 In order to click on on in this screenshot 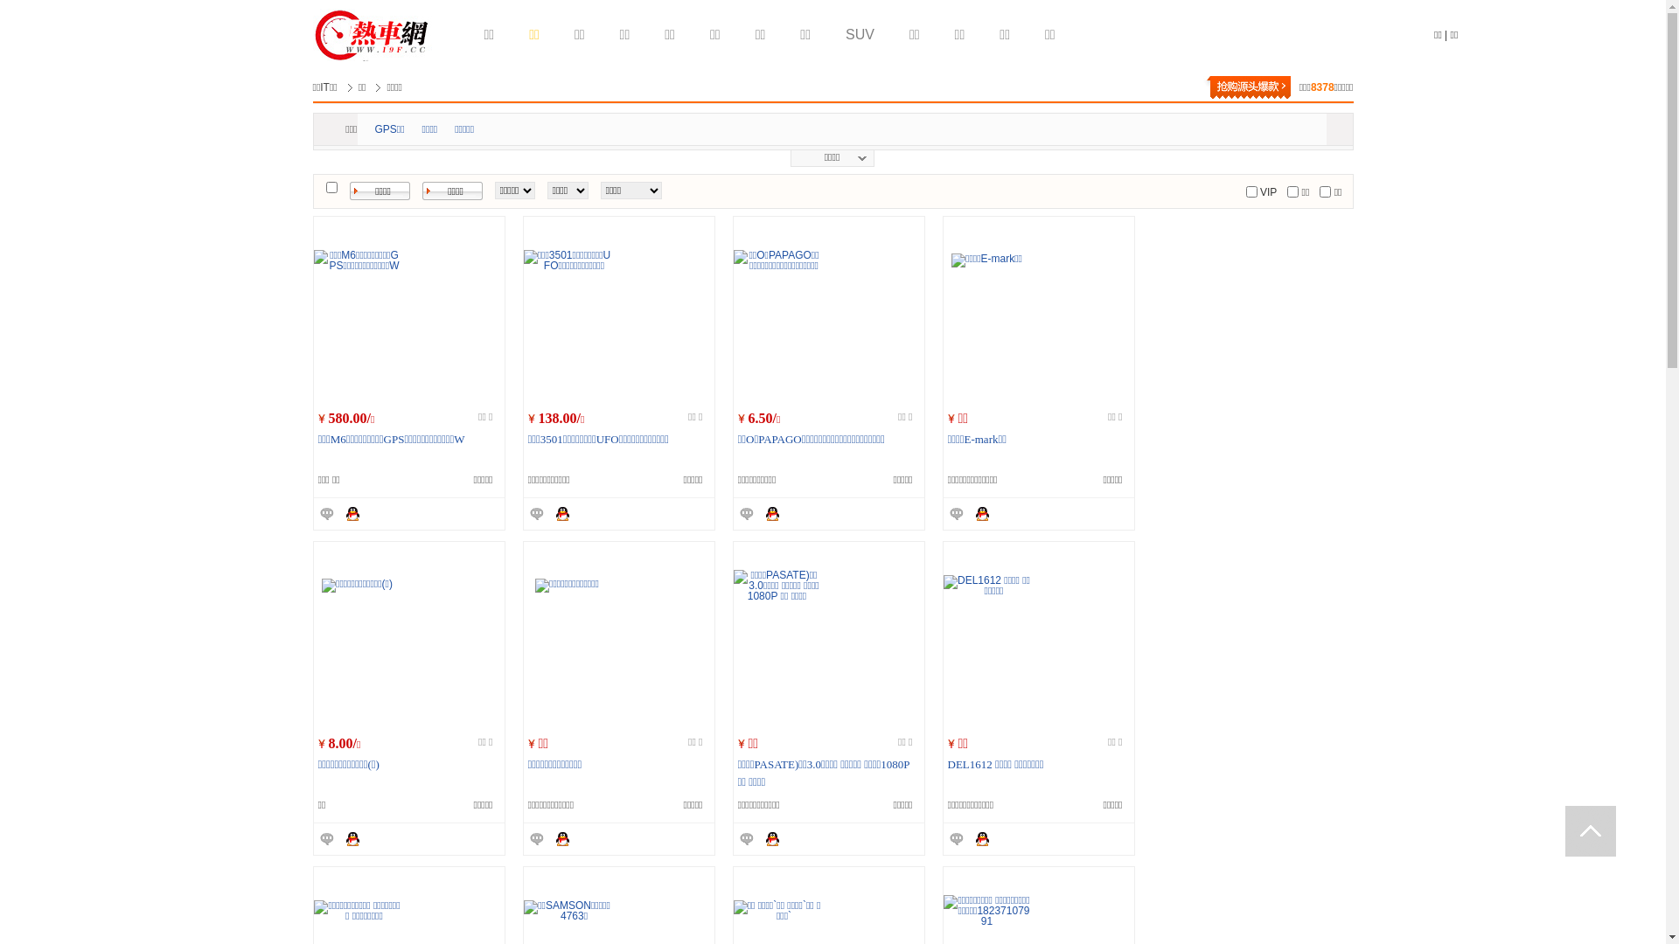, I will do `click(1326, 192)`.